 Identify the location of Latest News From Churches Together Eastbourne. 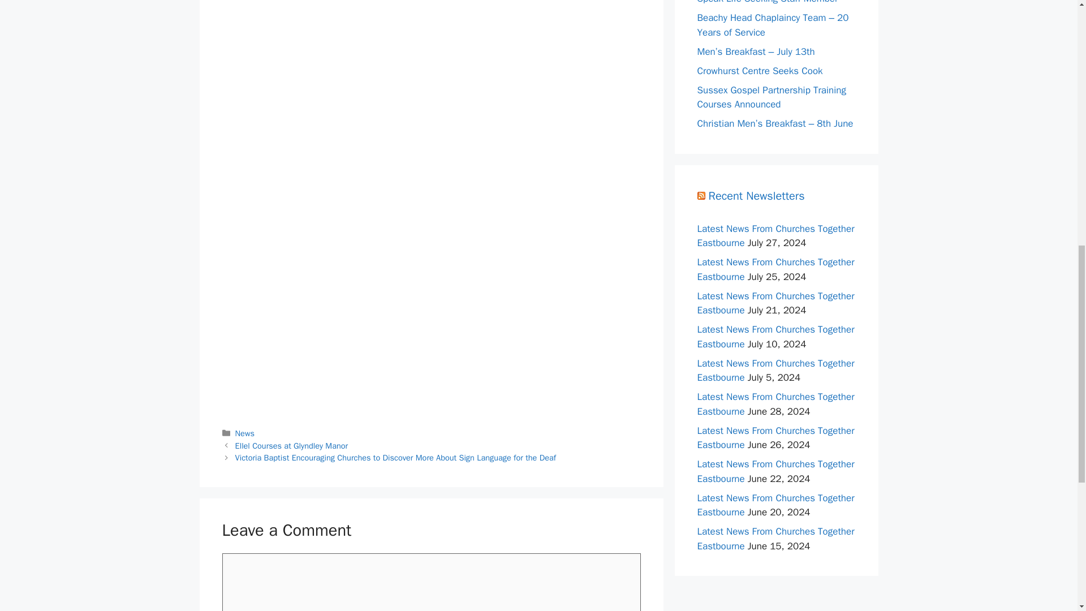
(775, 505).